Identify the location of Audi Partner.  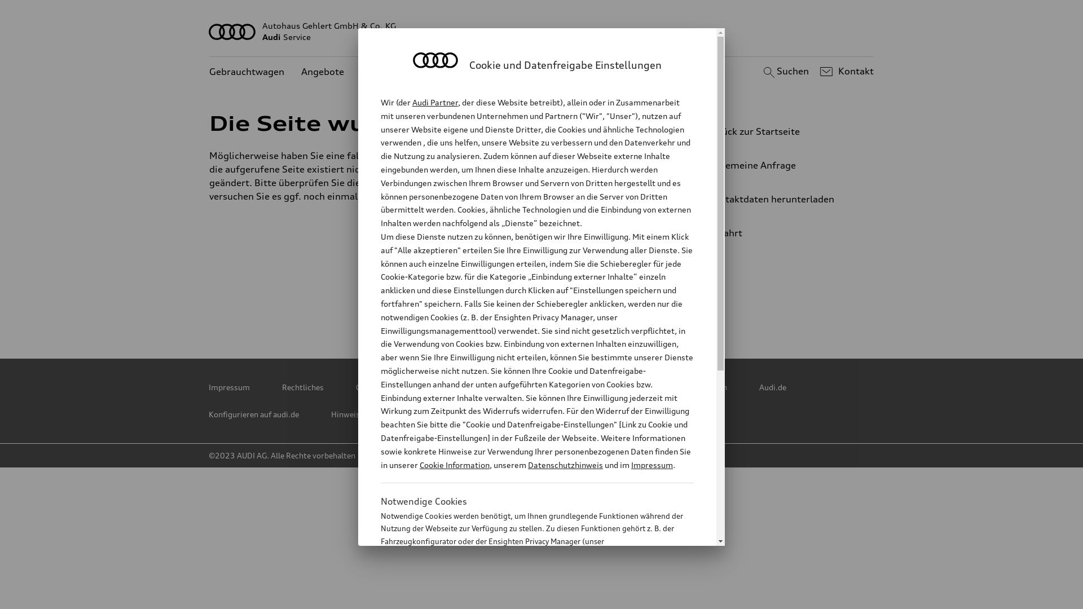
(435, 103).